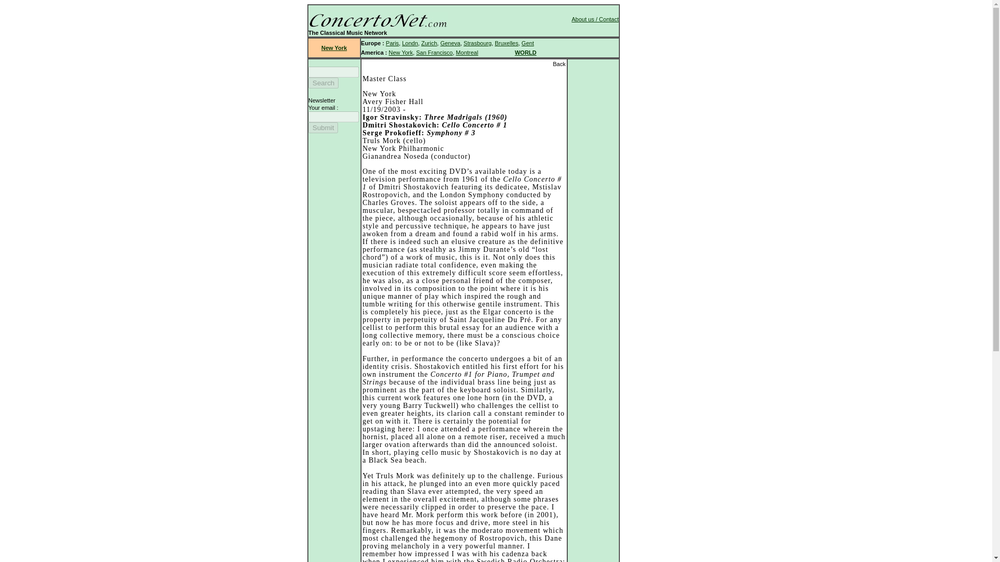 The height and width of the screenshot is (562, 1000). Describe the element at coordinates (558, 63) in the screenshot. I see `Back` at that location.